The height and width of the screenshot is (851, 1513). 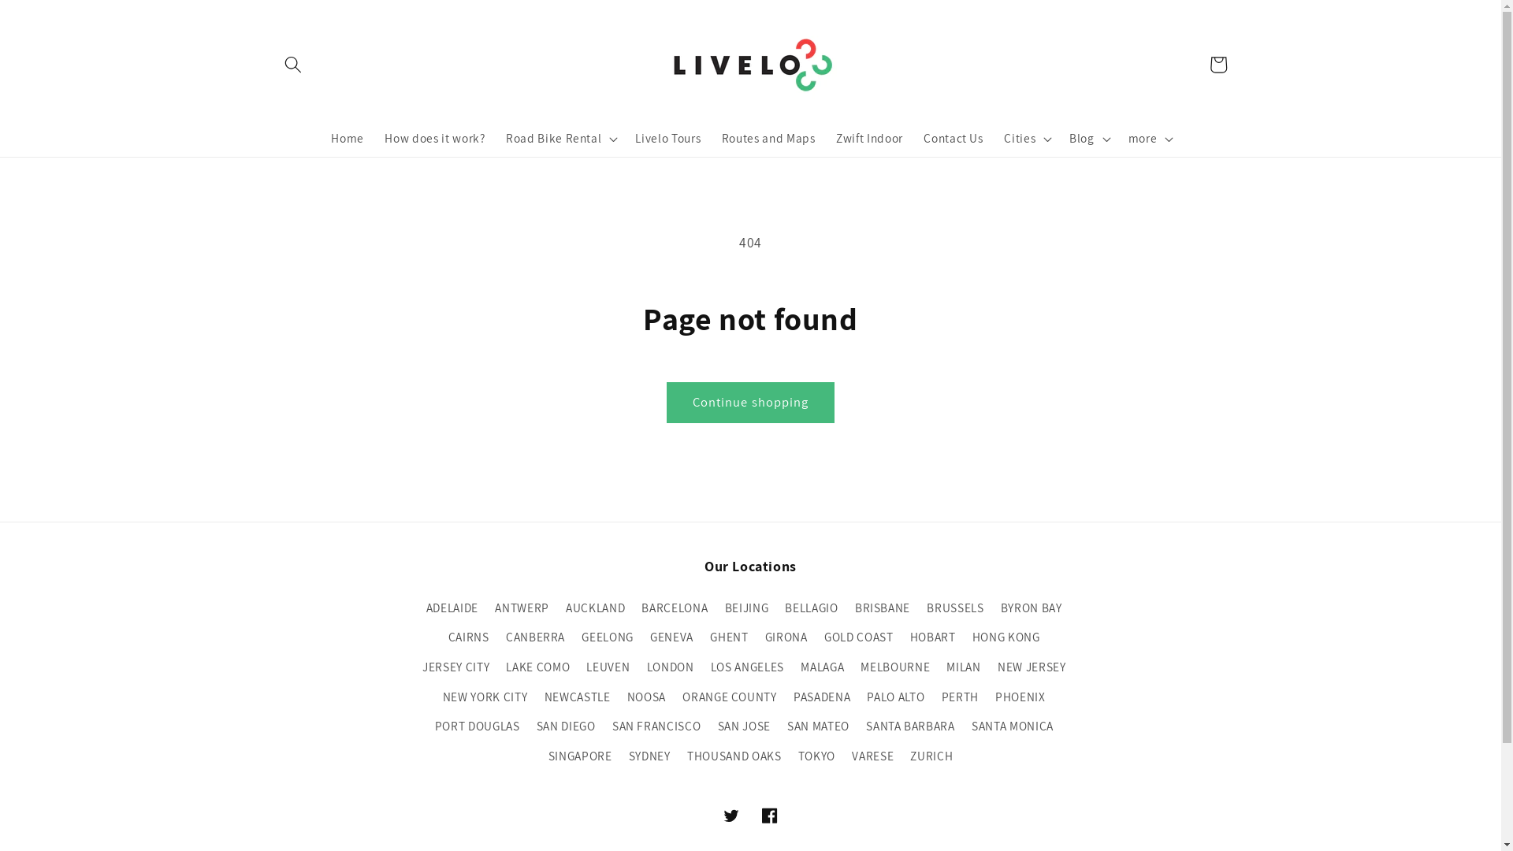 I want to click on VARESE, so click(x=873, y=756).